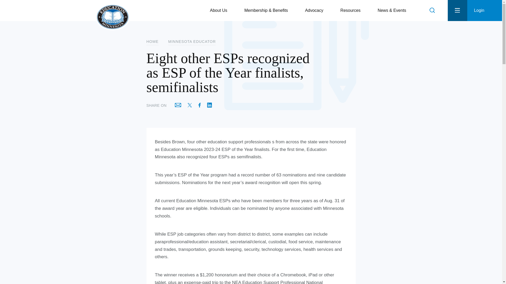 This screenshot has width=506, height=284. I want to click on About Us, so click(220, 11).